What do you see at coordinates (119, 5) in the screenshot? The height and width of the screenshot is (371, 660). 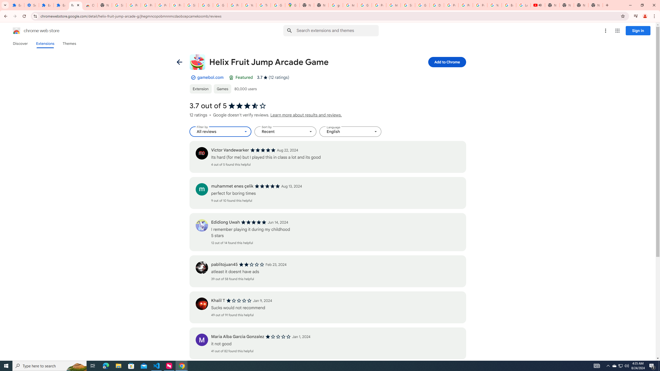 I see `Sign in - Google Accounts` at bounding box center [119, 5].